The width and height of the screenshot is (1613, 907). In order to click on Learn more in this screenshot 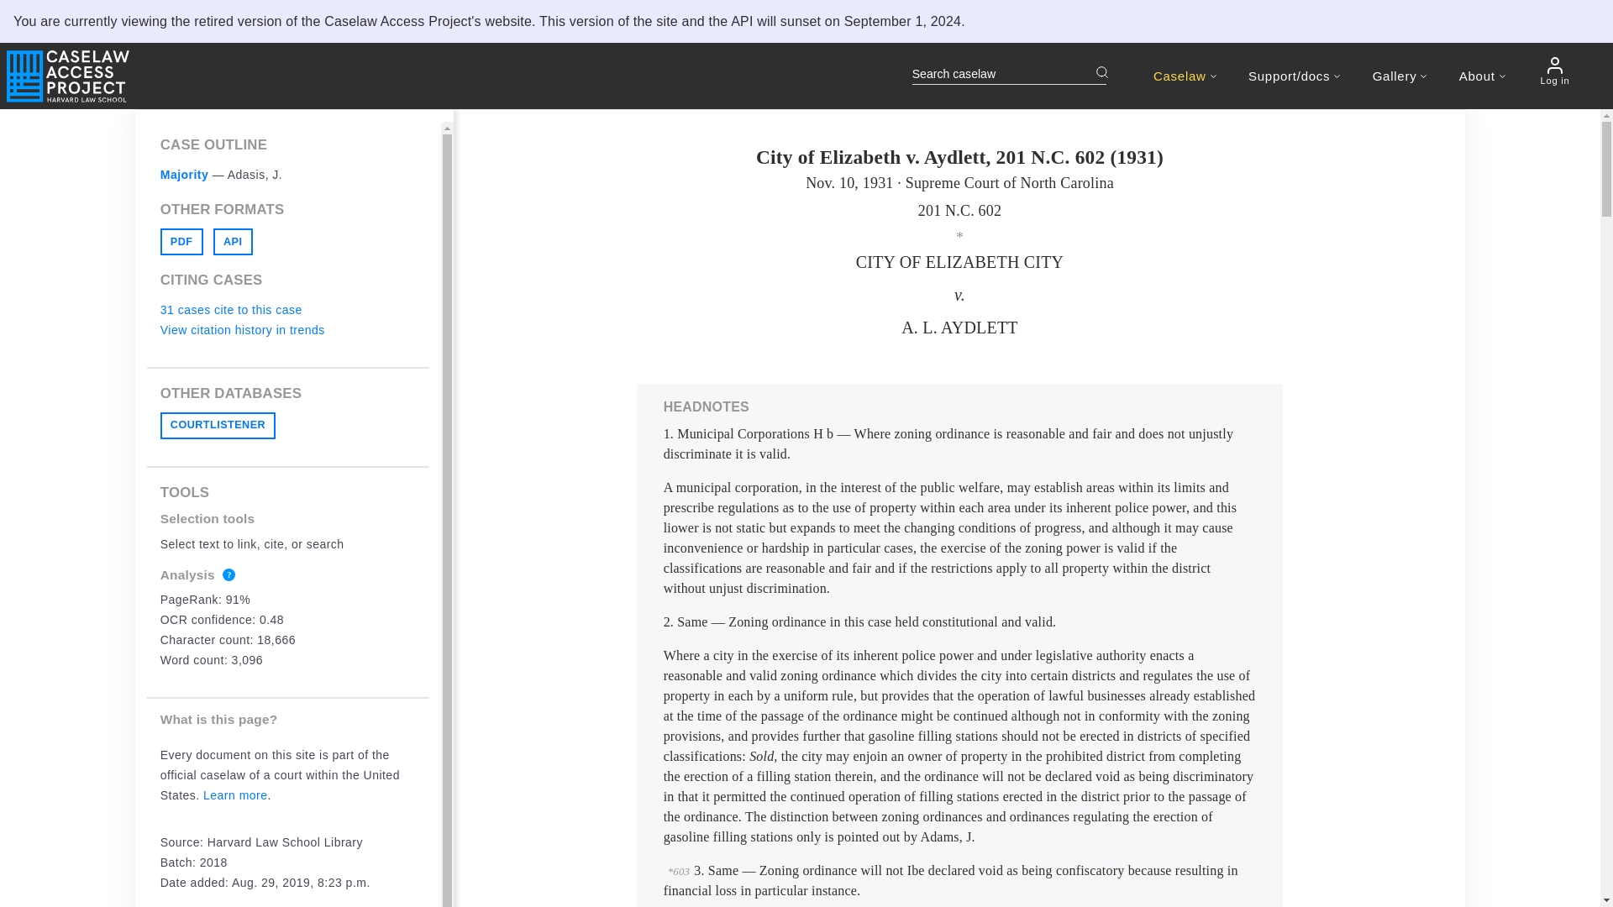, I will do `click(235, 794)`.